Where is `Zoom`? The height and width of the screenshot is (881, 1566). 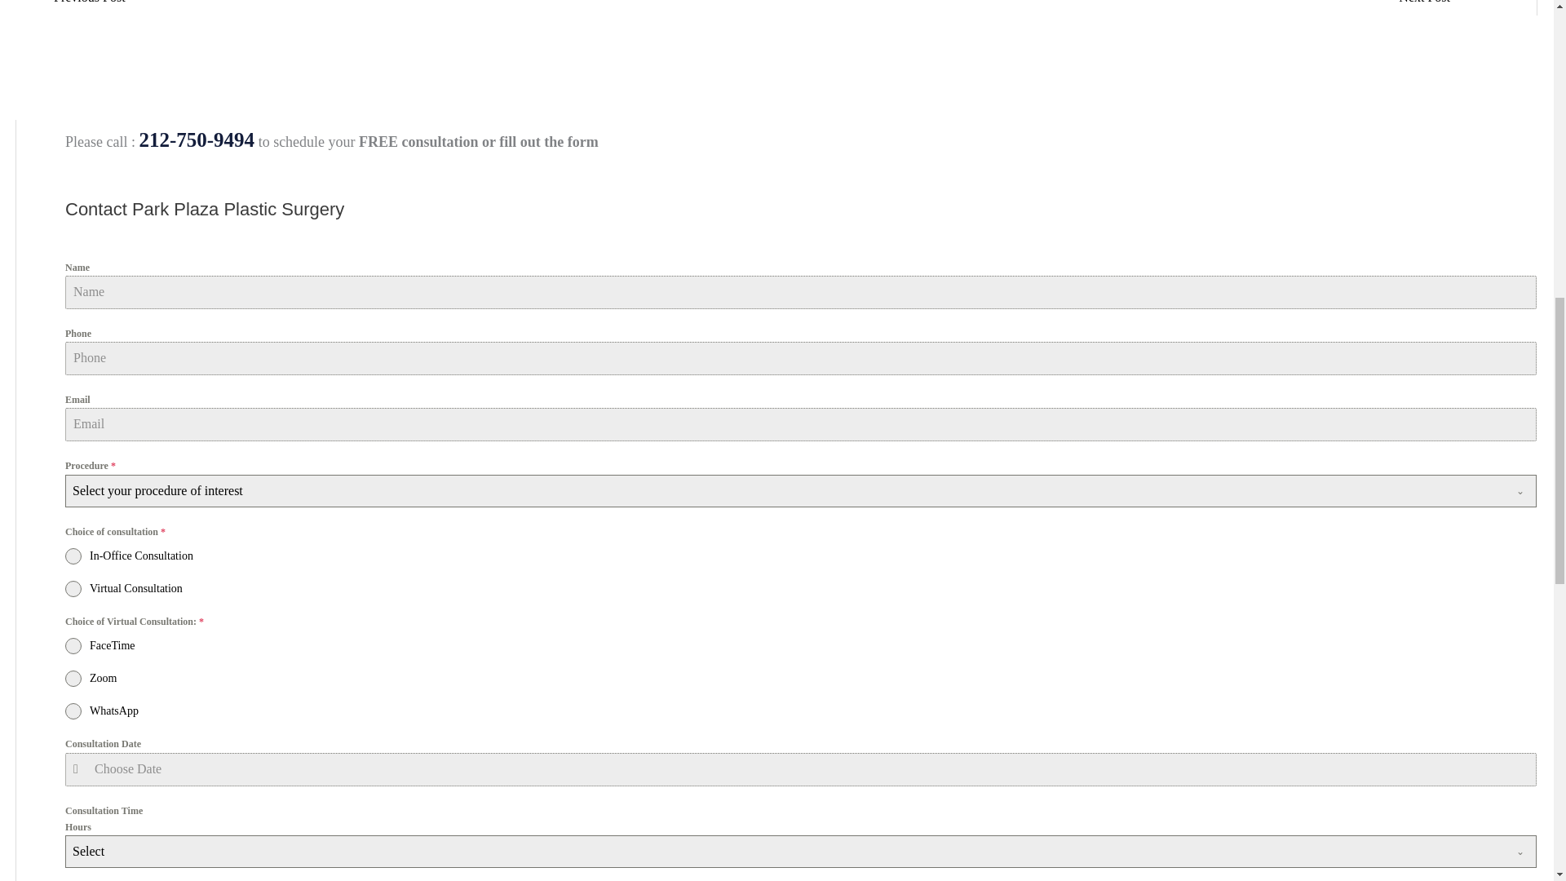 Zoom is located at coordinates (801, 679).